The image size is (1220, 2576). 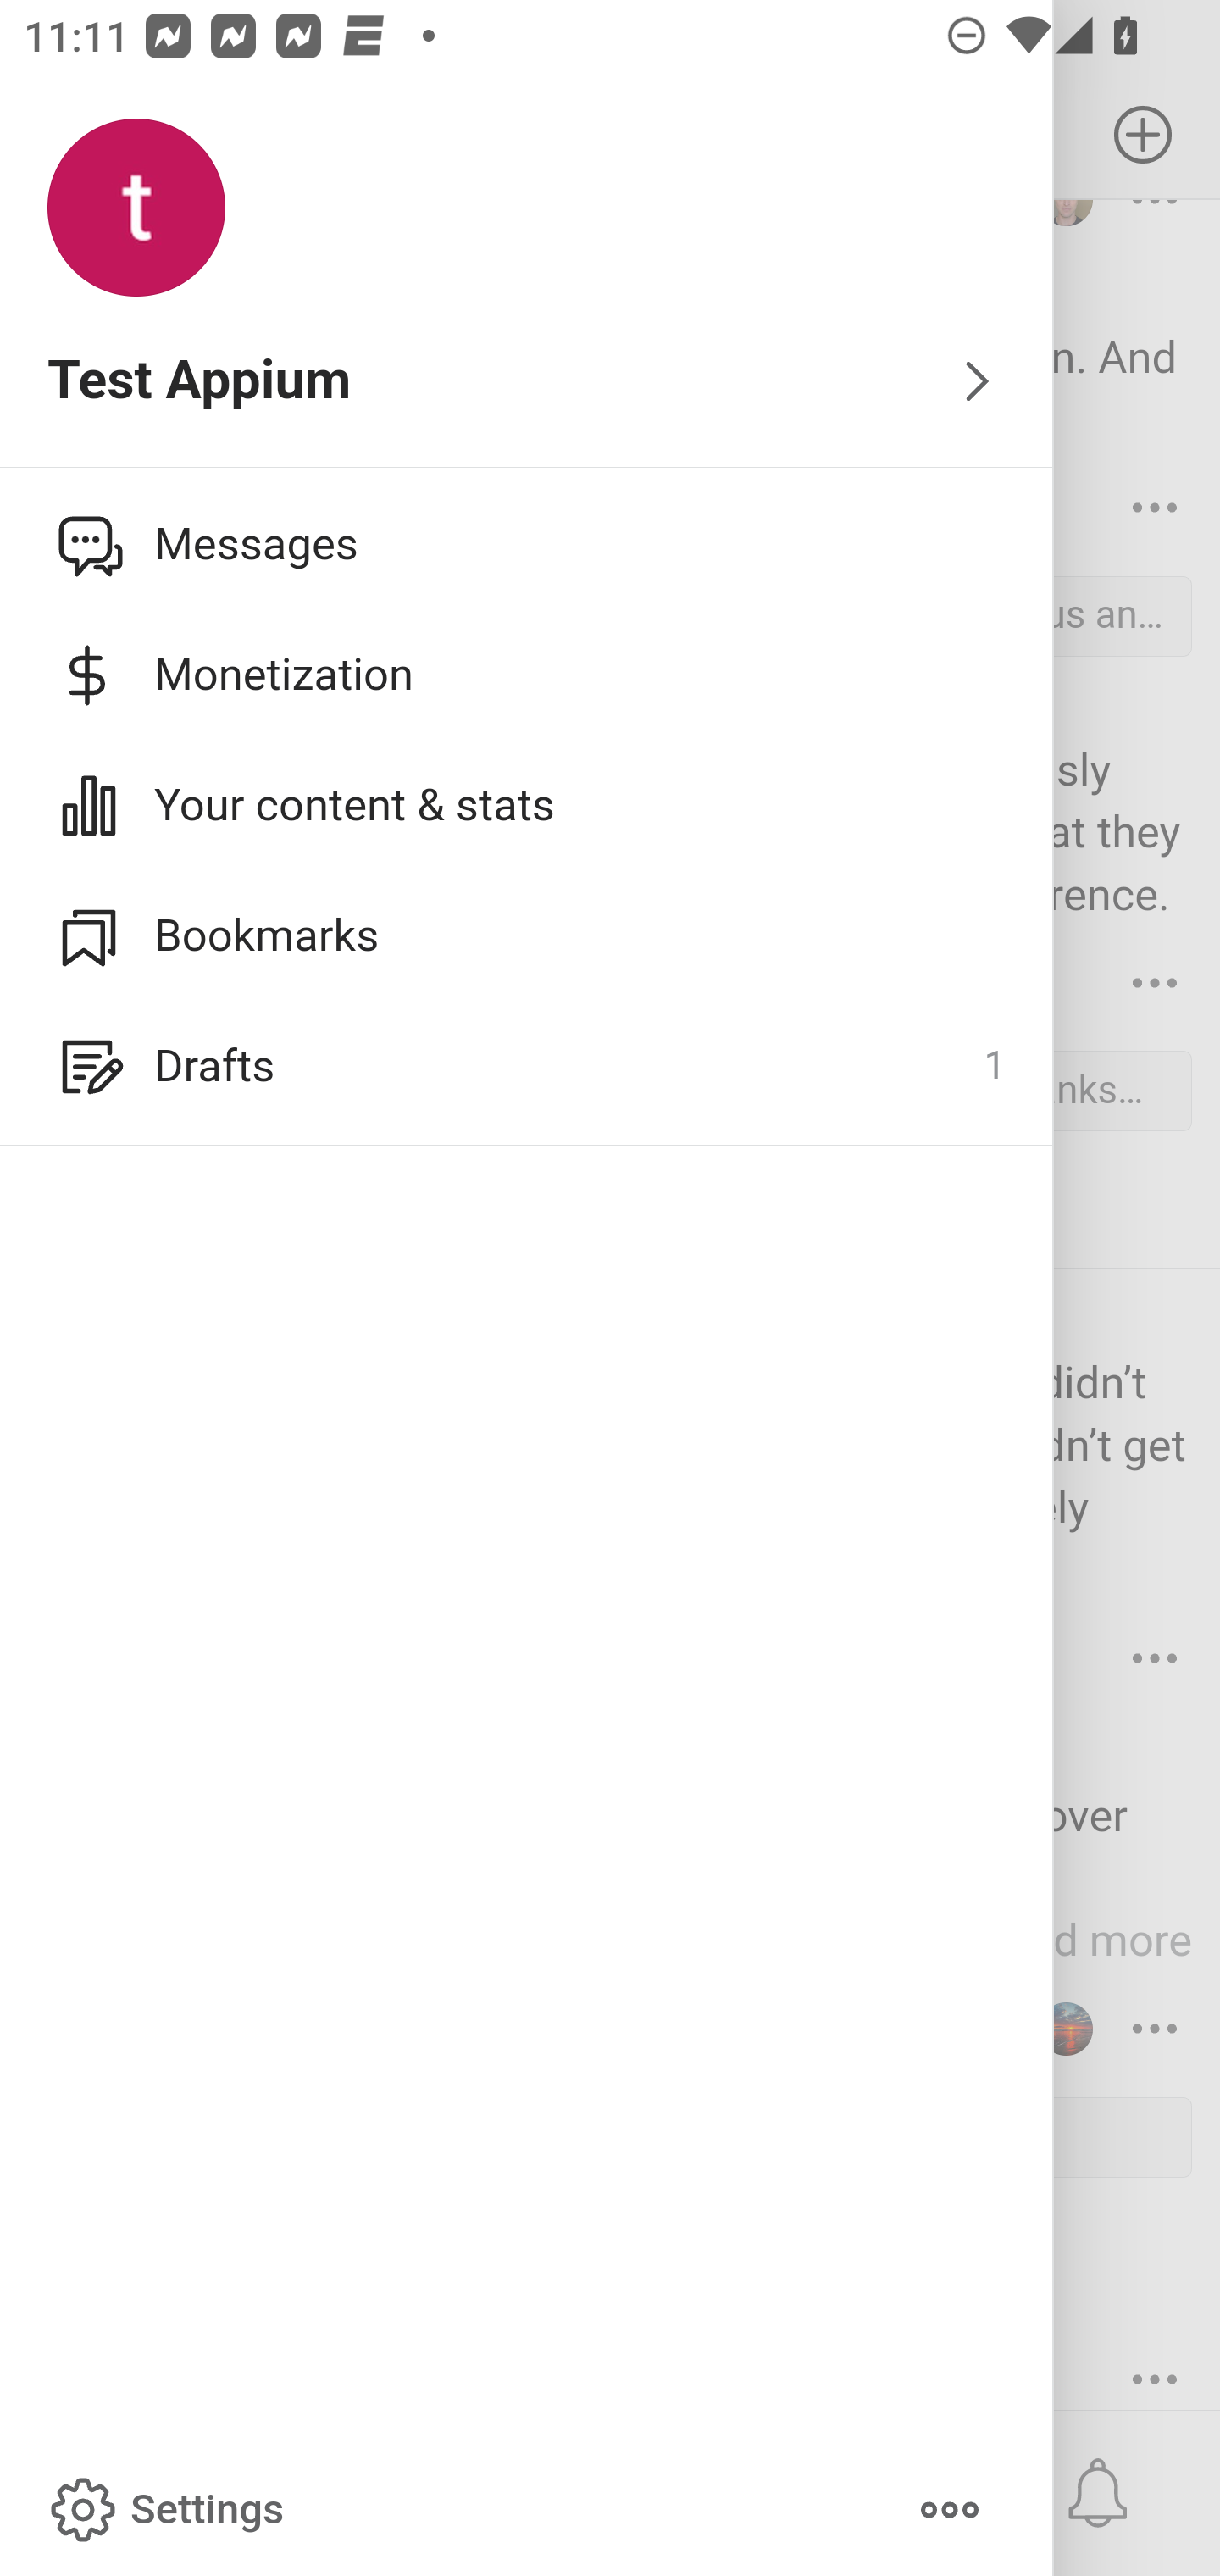 What do you see at coordinates (527, 1066) in the screenshot?
I see `Drafts 1 Drafts 1` at bounding box center [527, 1066].